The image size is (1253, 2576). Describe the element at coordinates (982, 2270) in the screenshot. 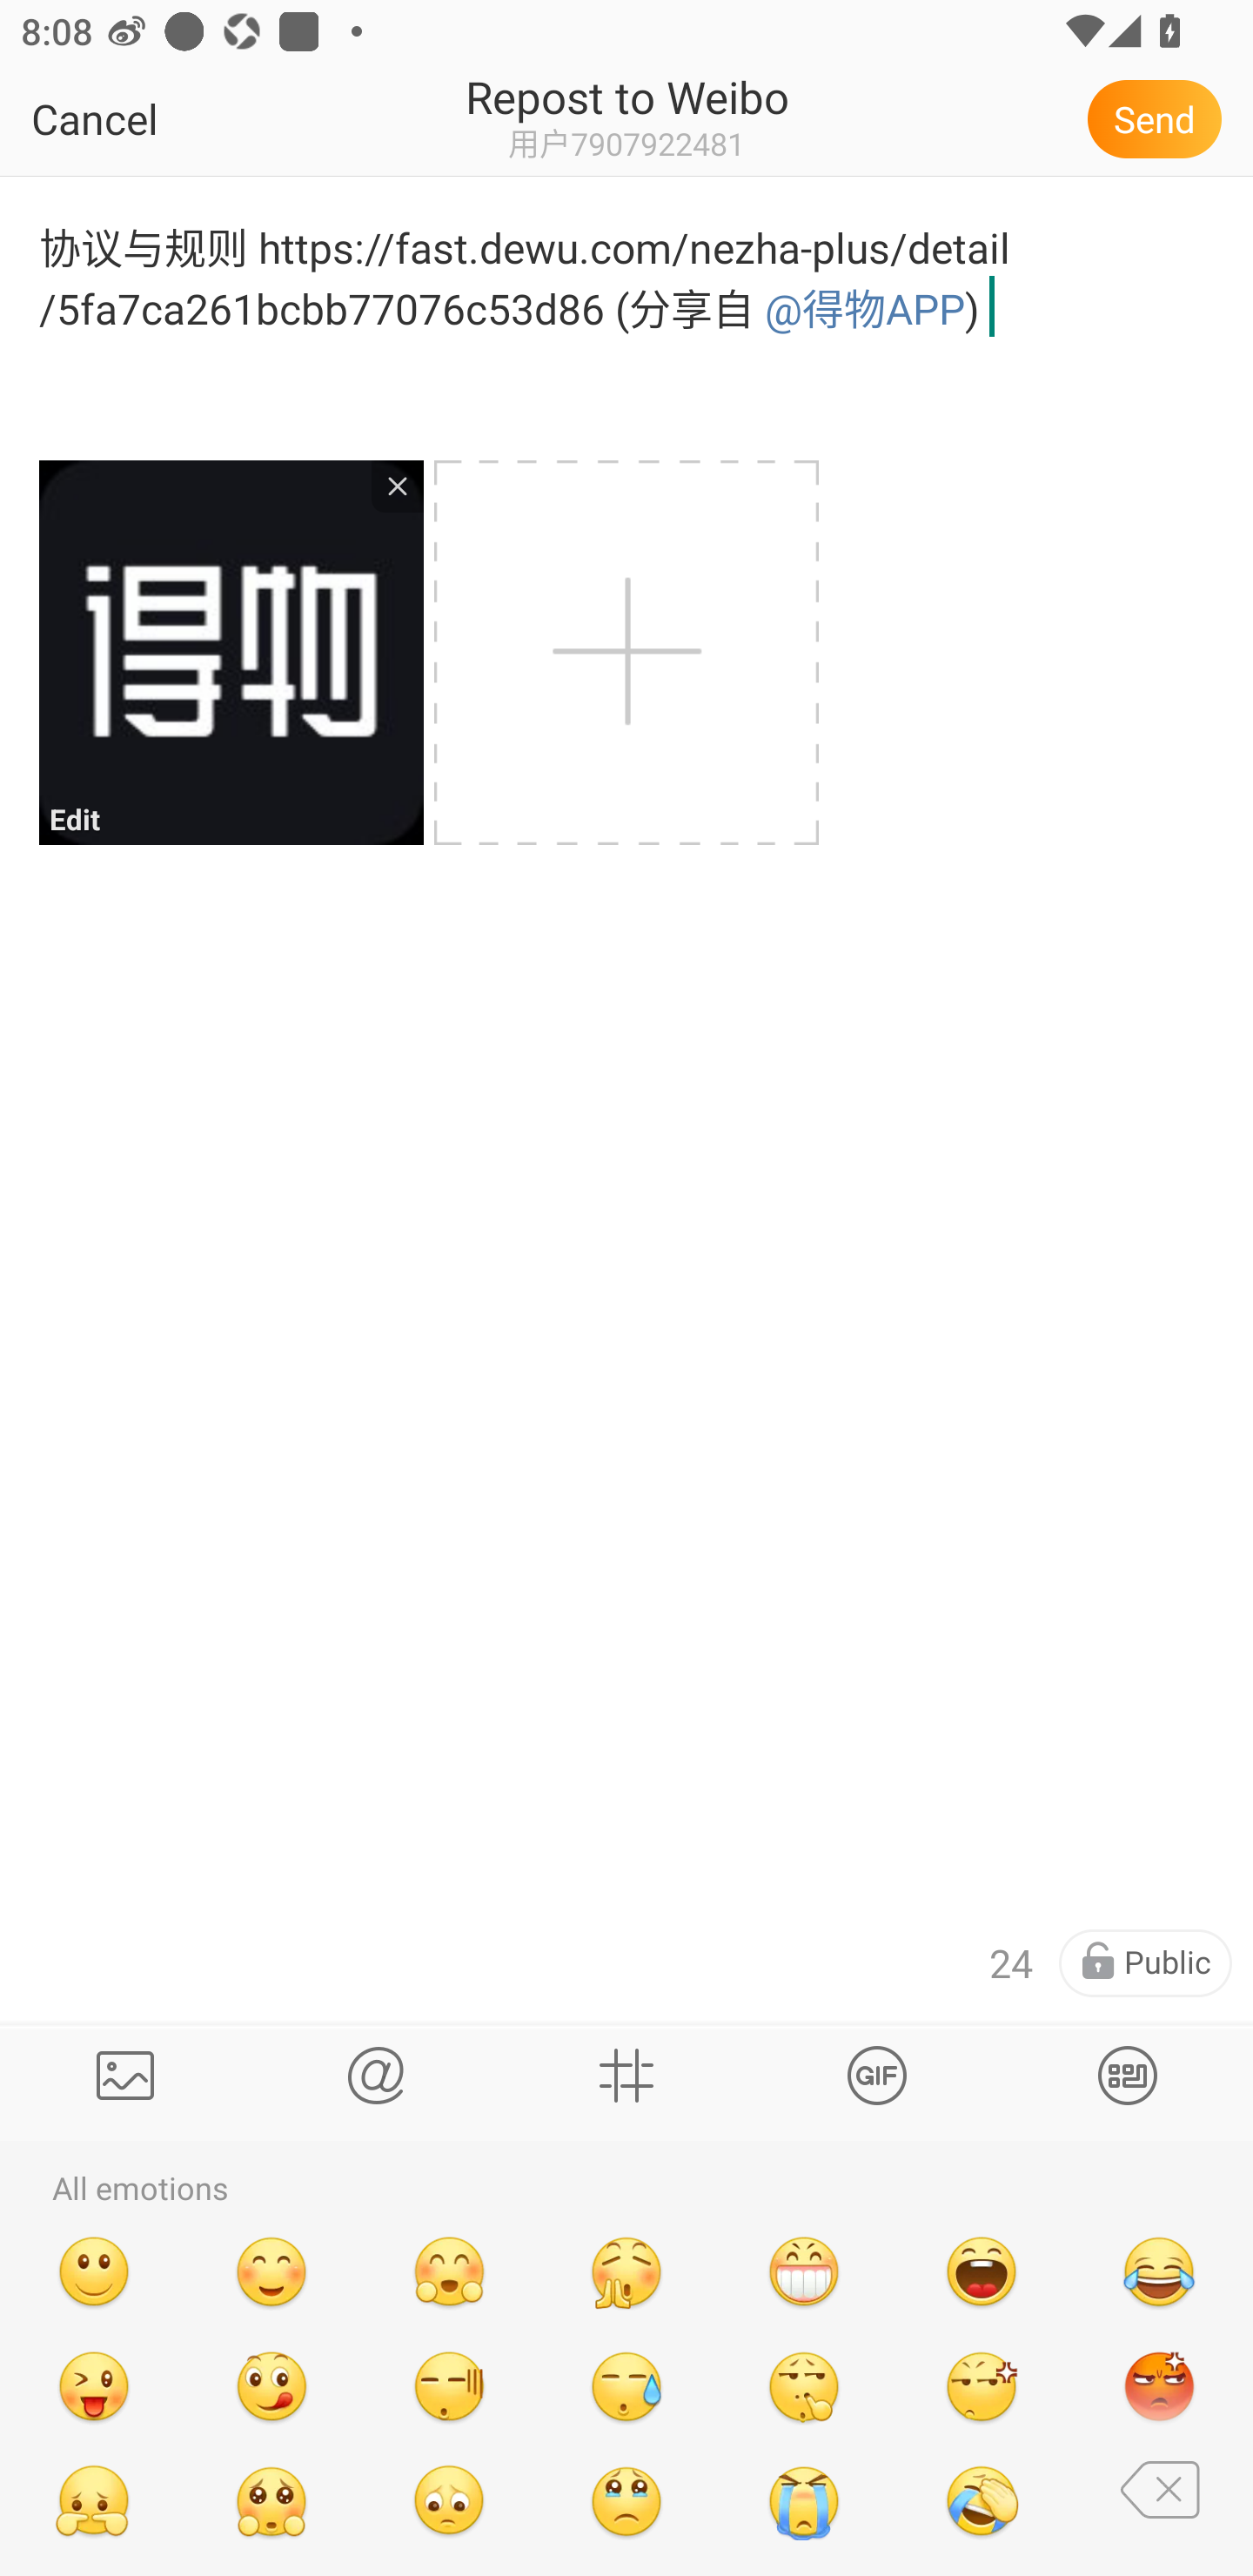

I see `哈哈` at that location.